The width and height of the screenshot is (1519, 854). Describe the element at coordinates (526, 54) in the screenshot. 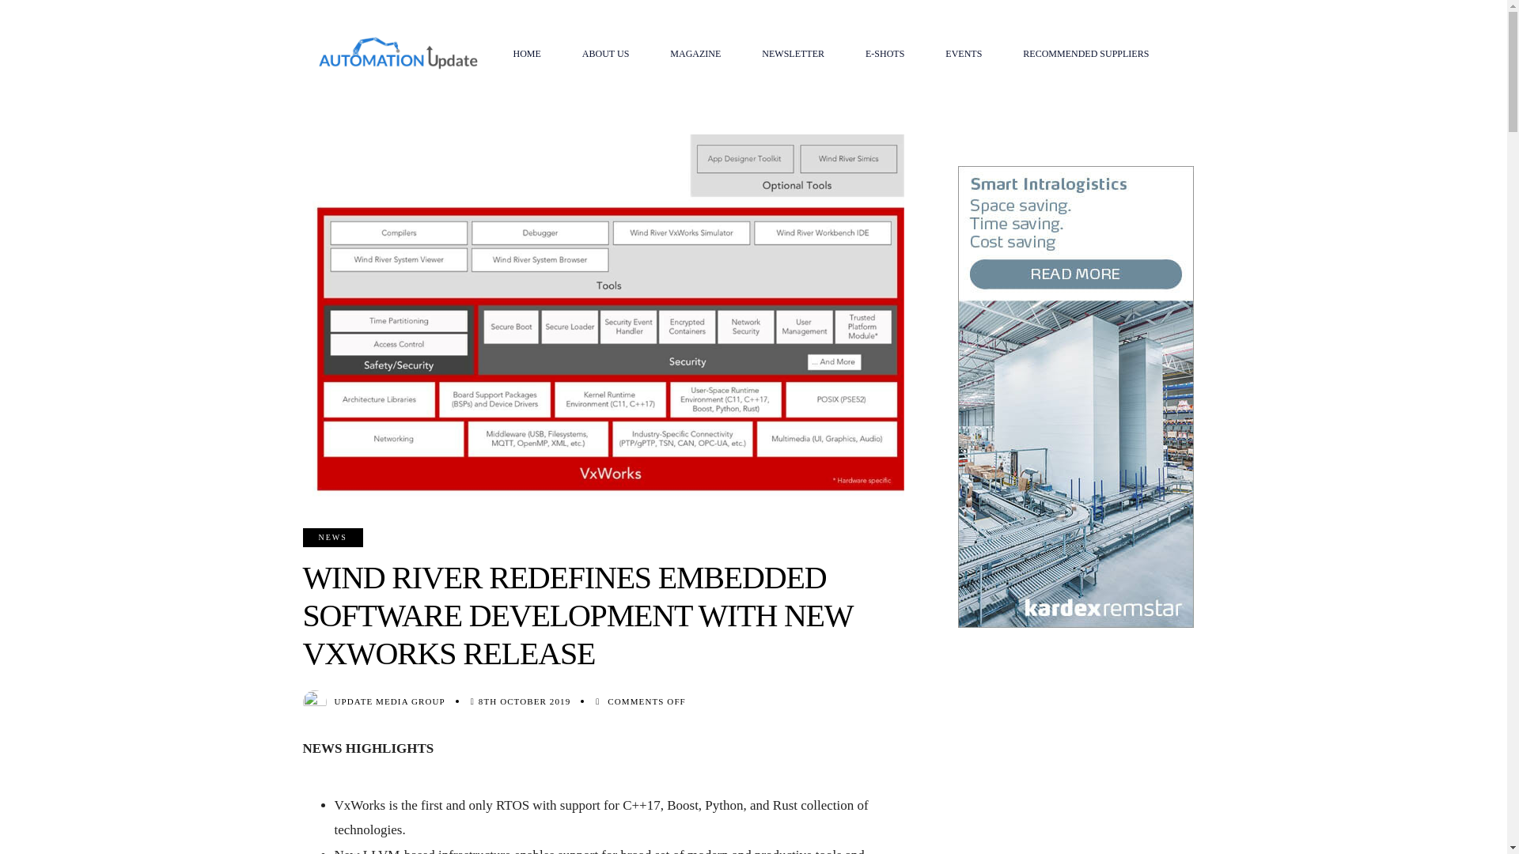

I see `HOME` at that location.